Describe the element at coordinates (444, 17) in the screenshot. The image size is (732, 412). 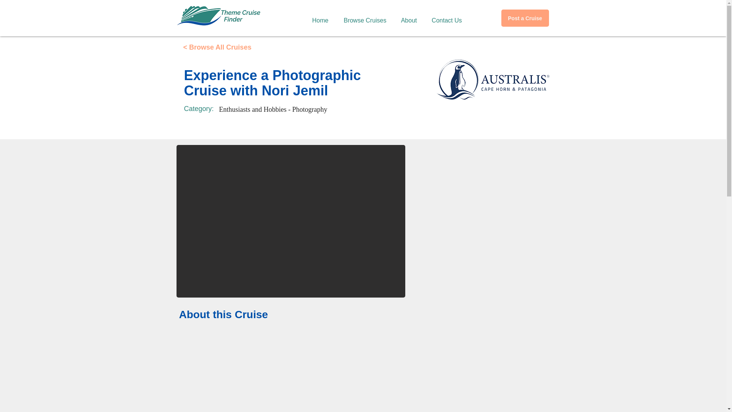
I see `Contact Us` at that location.